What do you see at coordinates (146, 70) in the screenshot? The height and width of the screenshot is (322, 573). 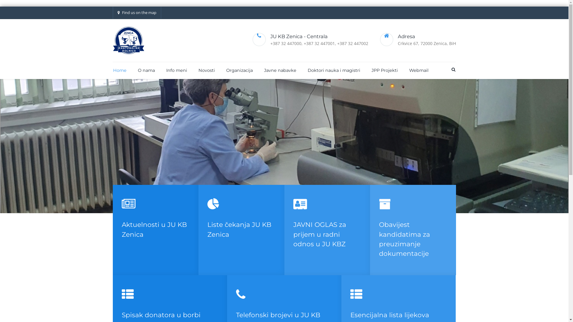 I see `O nama` at bounding box center [146, 70].